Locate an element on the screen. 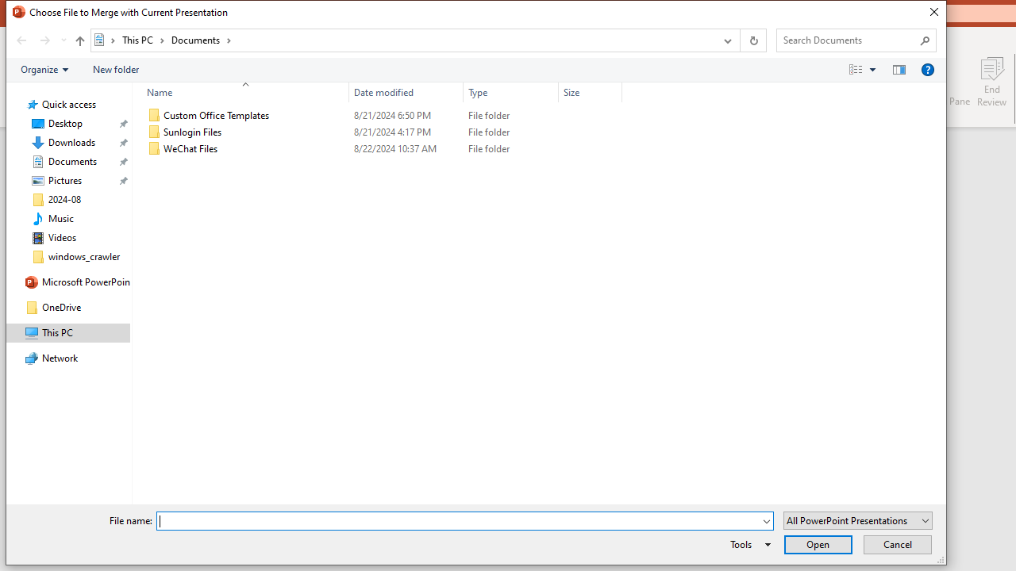 The height and width of the screenshot is (571, 1016). File name: is located at coordinates (465, 520).